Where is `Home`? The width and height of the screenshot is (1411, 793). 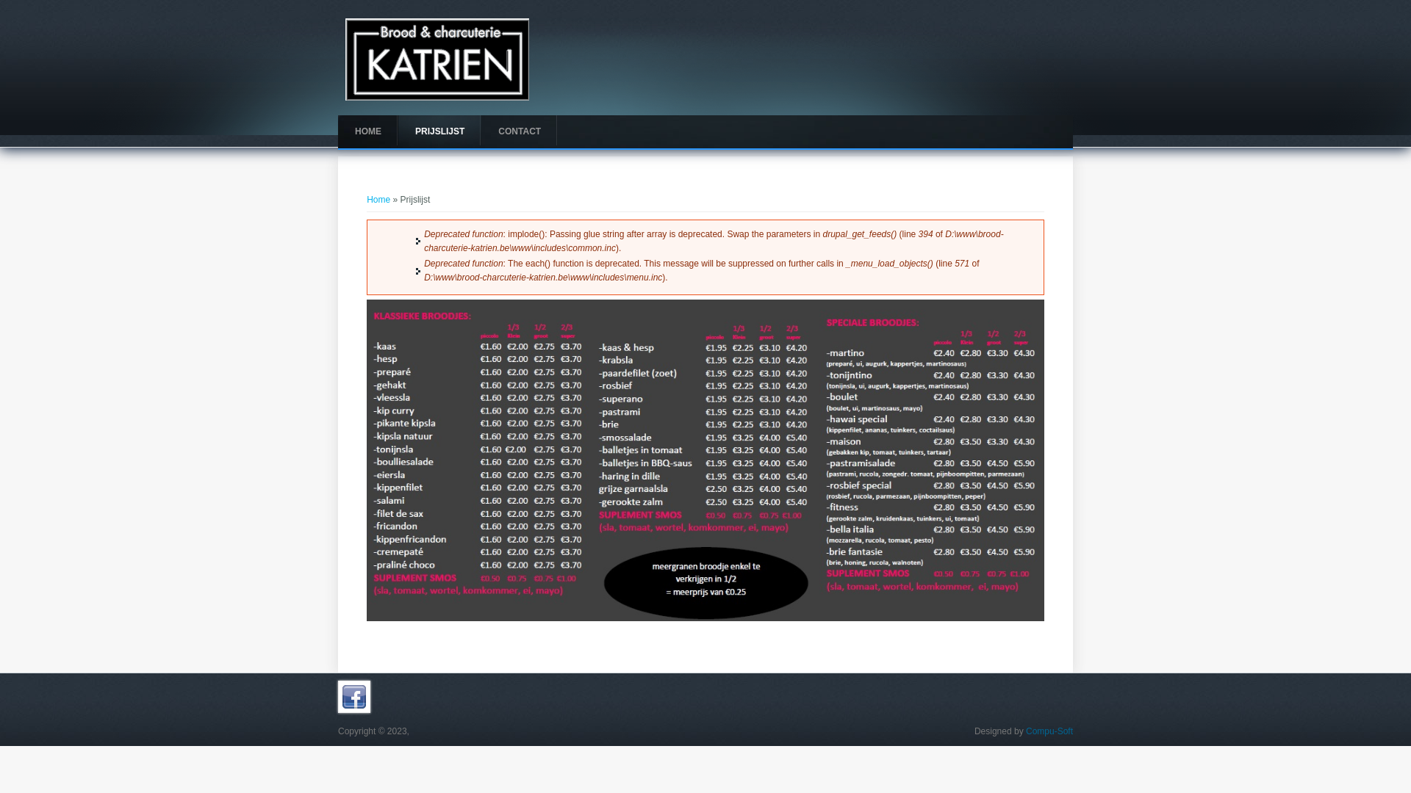
Home is located at coordinates (437, 98).